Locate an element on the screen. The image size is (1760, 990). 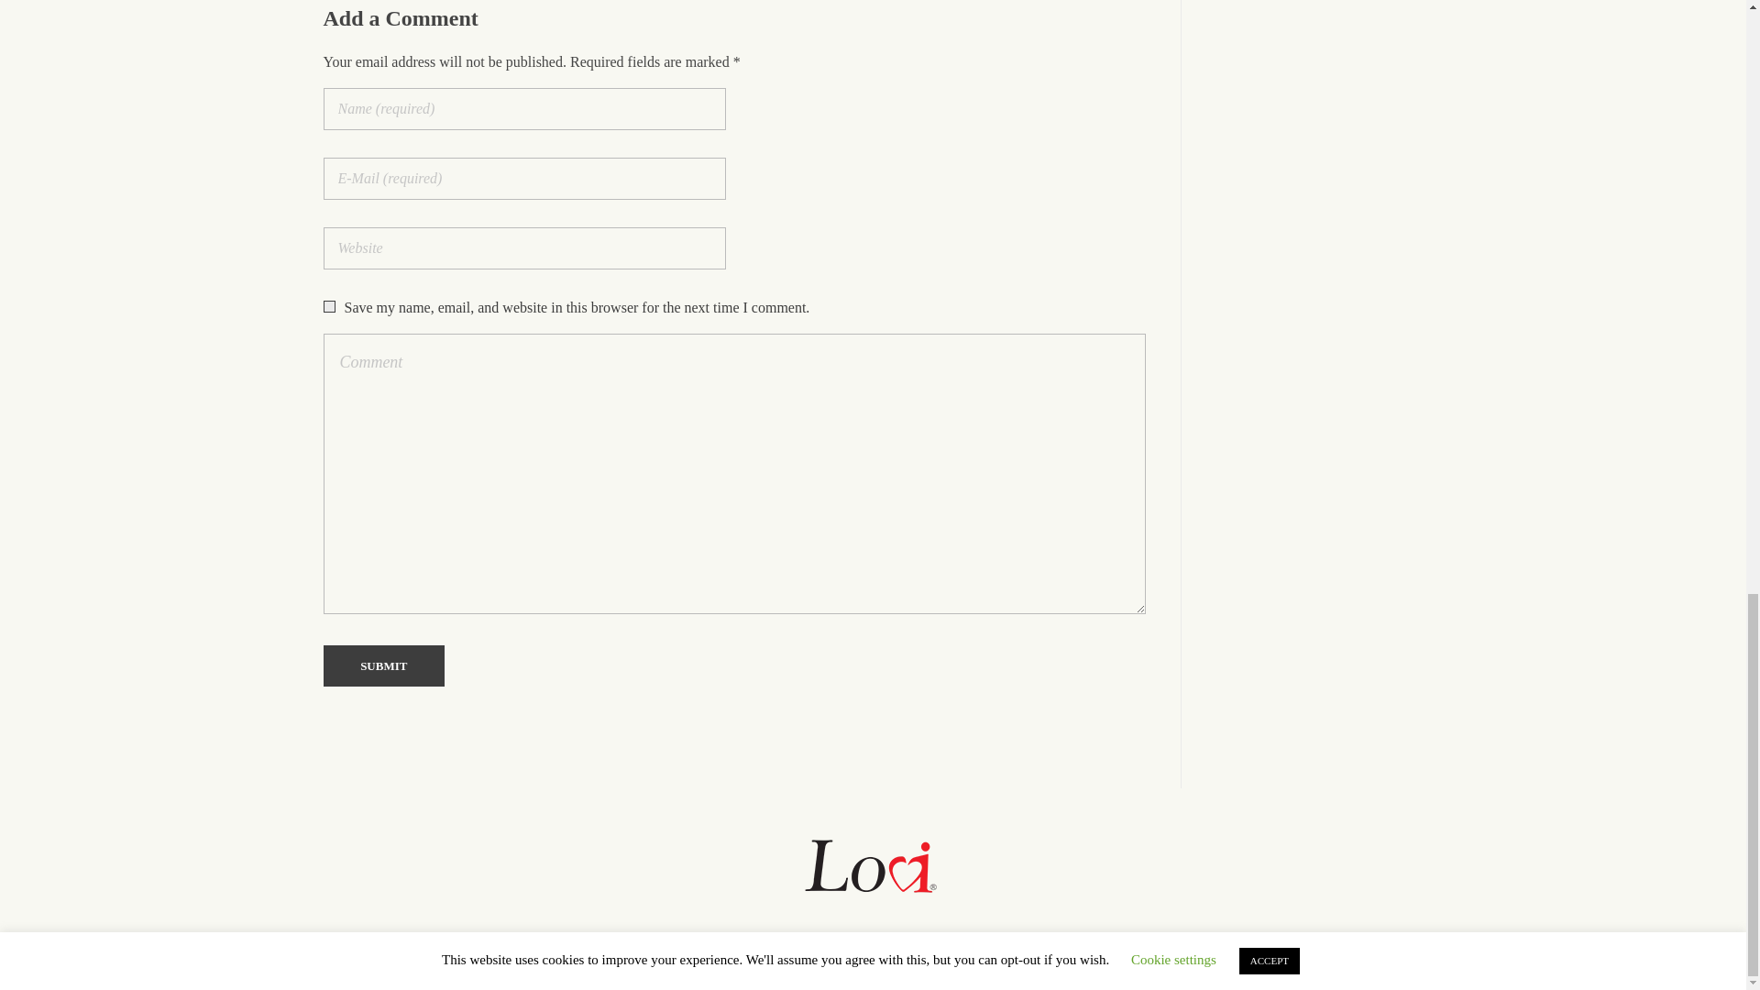
yes is located at coordinates (328, 306).